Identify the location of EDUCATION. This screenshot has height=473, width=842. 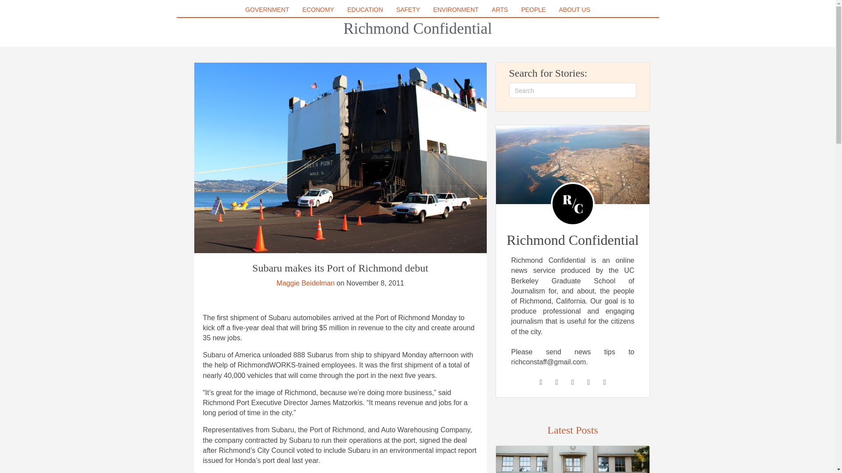
(365, 9).